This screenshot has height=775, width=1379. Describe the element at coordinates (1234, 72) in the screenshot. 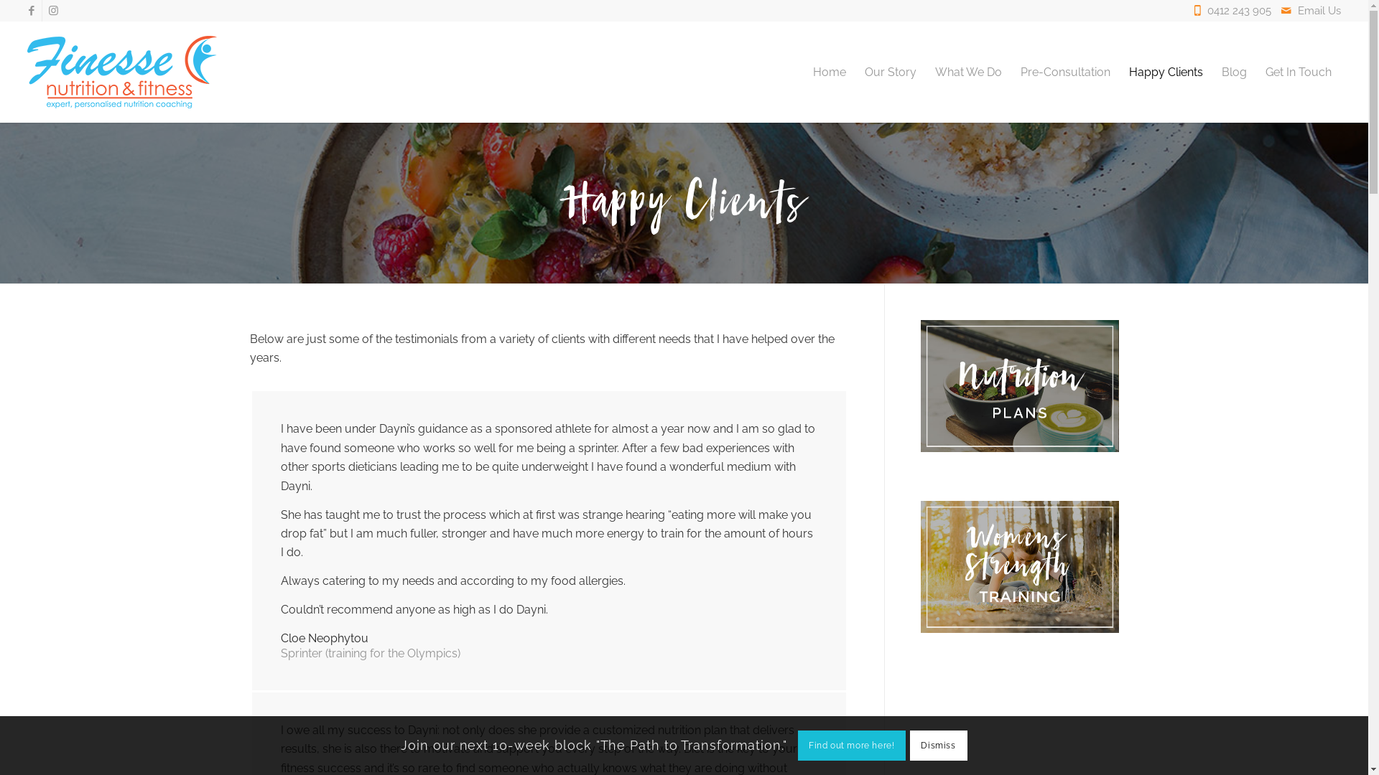

I see `Blog` at that location.